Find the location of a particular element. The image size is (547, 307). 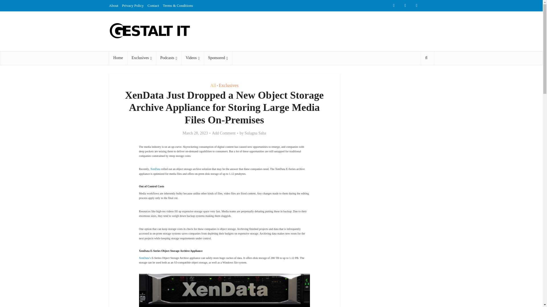

About is located at coordinates (113, 5).